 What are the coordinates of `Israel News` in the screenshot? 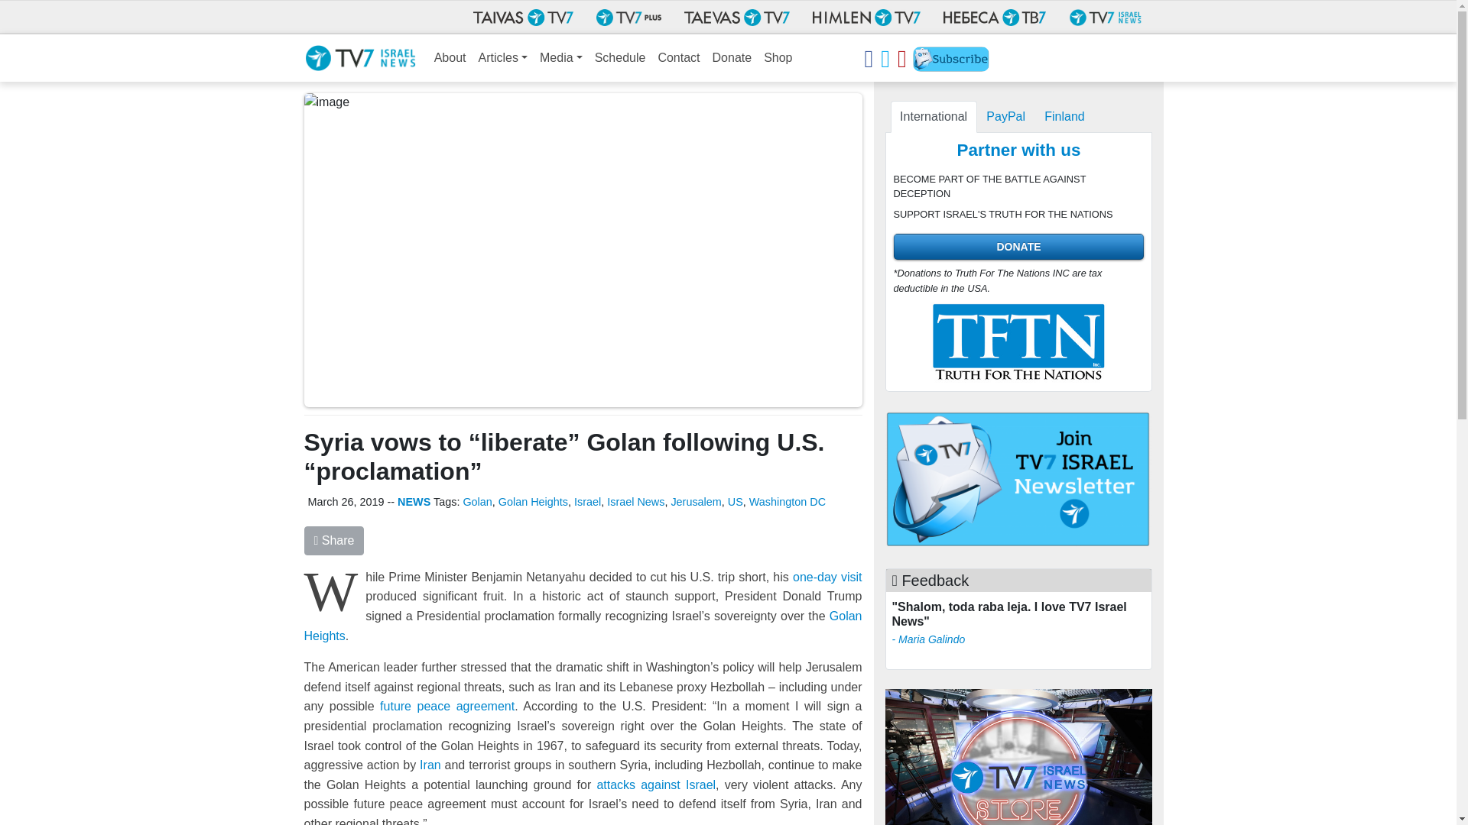 It's located at (636, 502).